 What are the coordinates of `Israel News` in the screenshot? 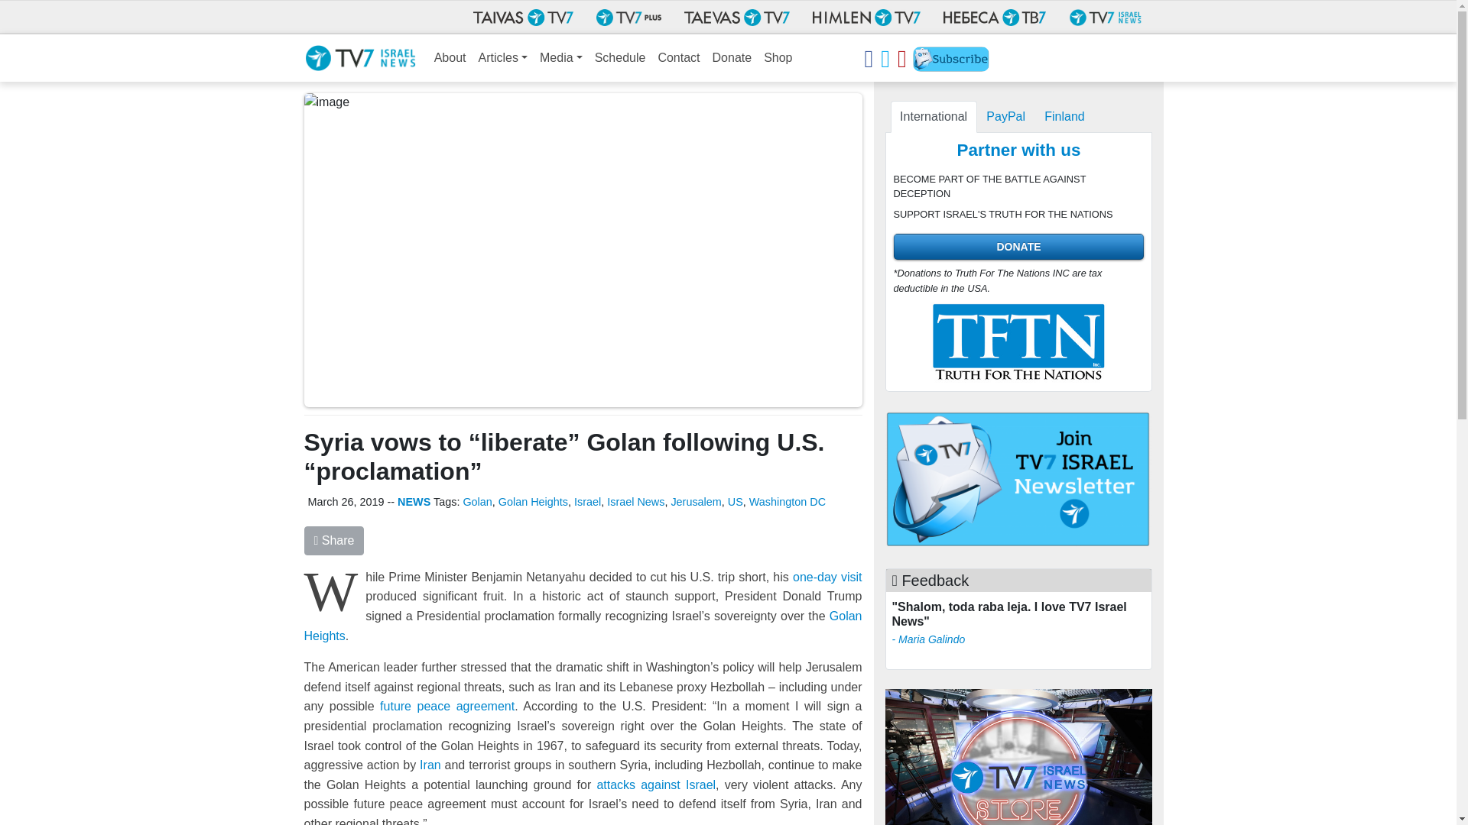 It's located at (636, 502).